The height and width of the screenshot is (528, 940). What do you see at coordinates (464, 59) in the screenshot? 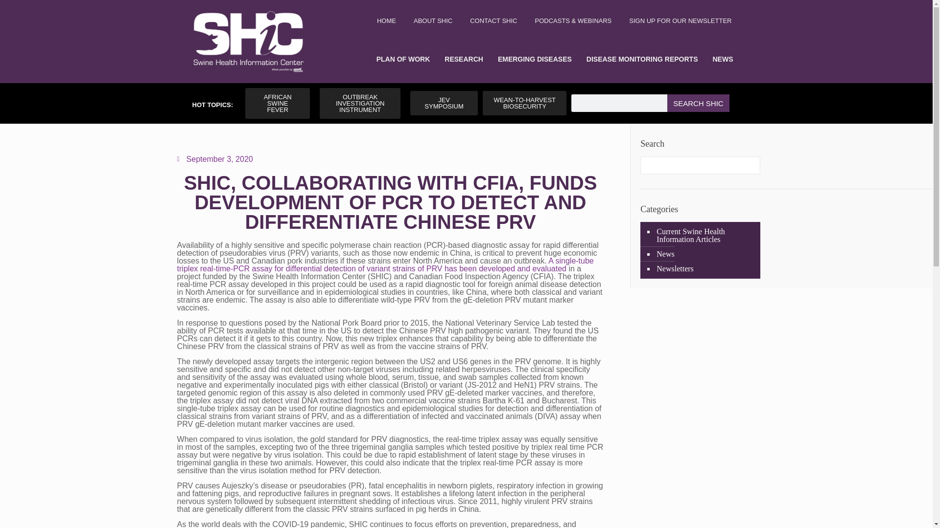
I see `RESEARCH` at bounding box center [464, 59].